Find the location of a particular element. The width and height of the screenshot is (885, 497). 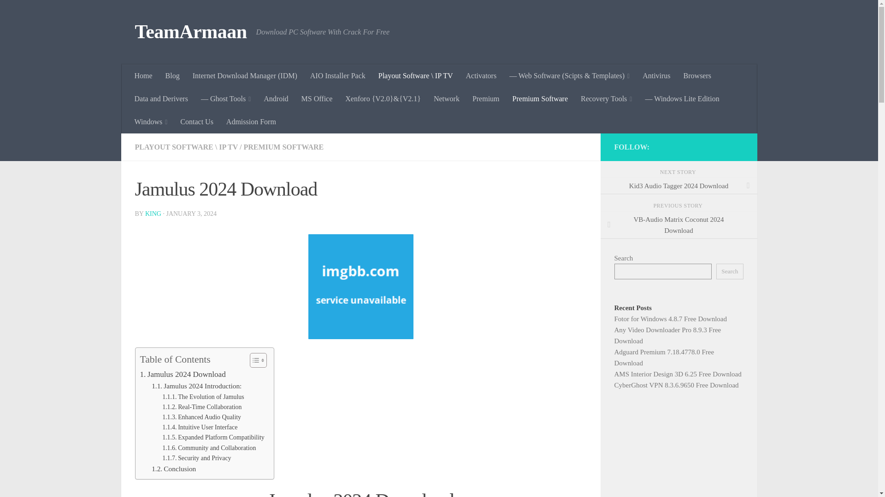

Real-Time Collaboration is located at coordinates (202, 407).